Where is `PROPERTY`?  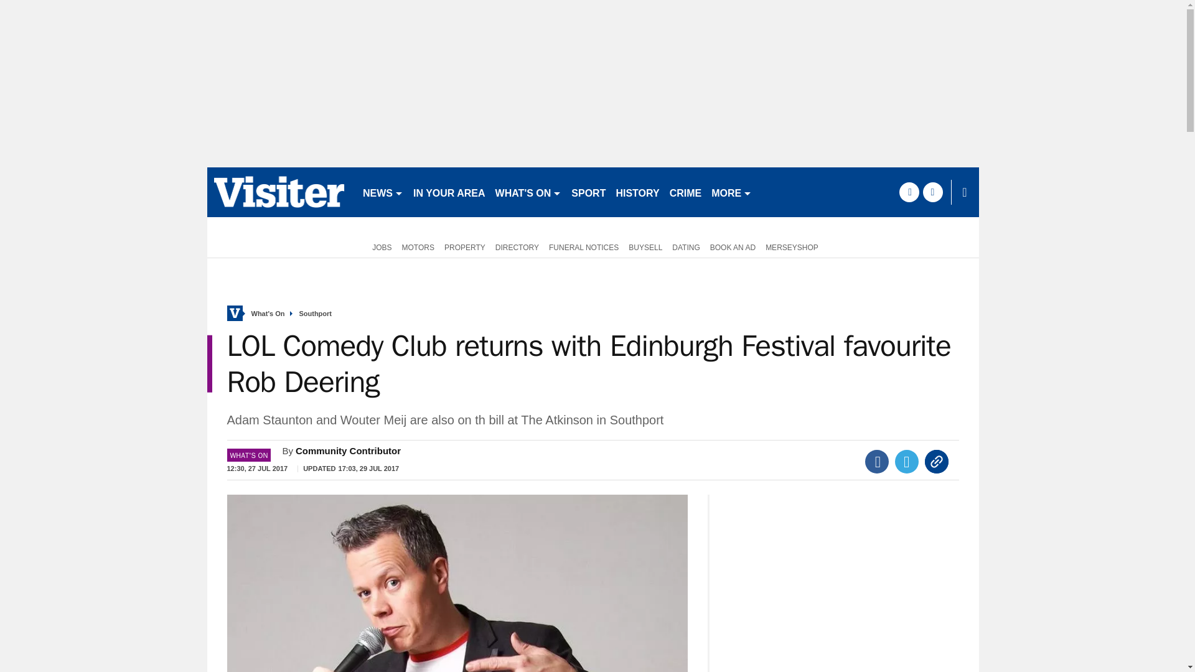
PROPERTY is located at coordinates (464, 246).